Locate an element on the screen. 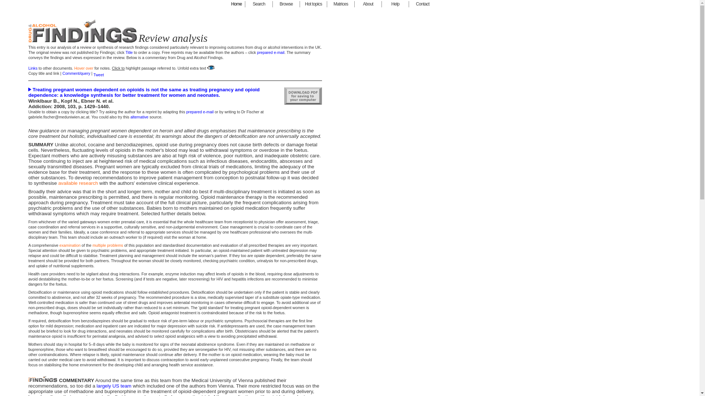  How to find the research you are looking for is located at coordinates (258, 4).